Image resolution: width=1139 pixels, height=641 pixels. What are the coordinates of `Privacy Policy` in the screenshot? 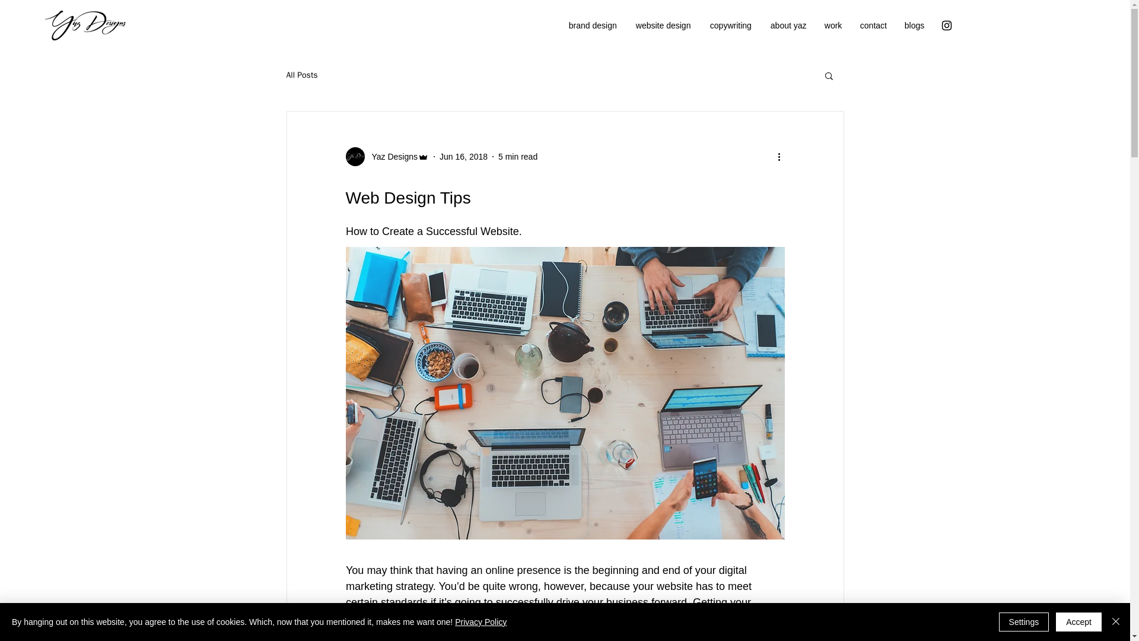 It's located at (481, 622).